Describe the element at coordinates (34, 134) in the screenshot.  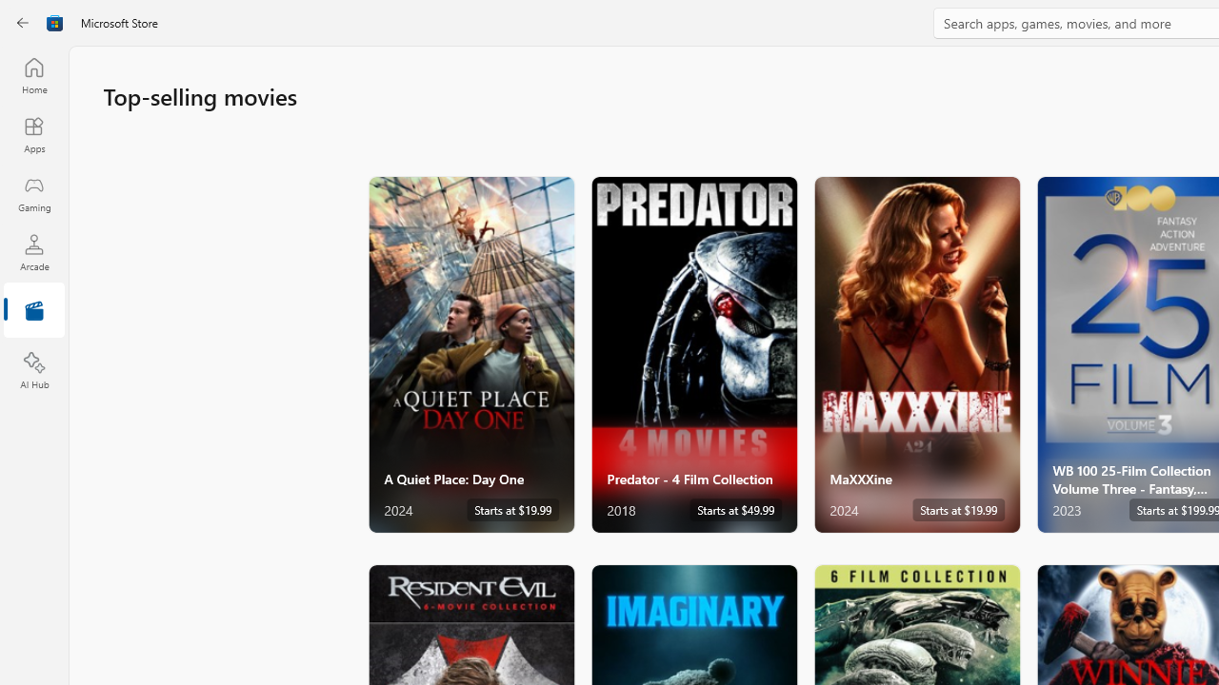
I see `Apps` at that location.